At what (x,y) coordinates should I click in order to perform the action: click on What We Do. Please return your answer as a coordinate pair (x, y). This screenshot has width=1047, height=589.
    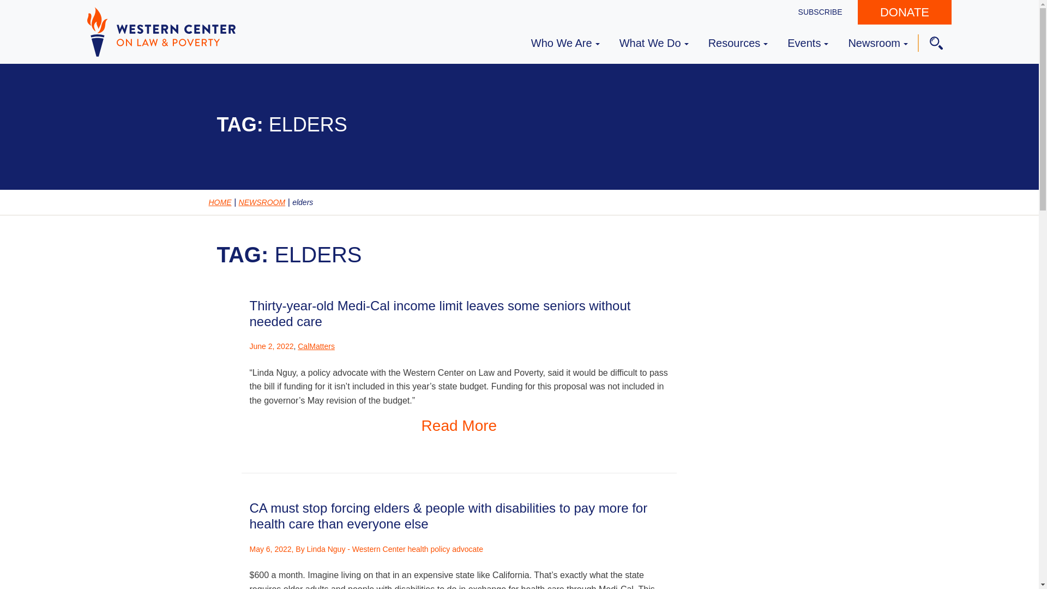
    Looking at the image, I should click on (654, 42).